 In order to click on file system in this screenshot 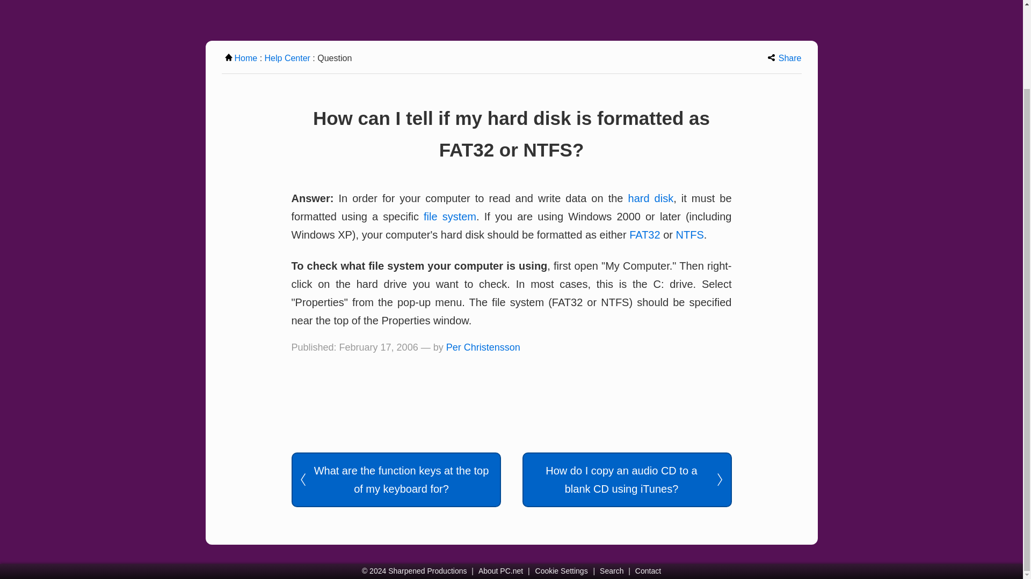, I will do `click(450, 217)`.